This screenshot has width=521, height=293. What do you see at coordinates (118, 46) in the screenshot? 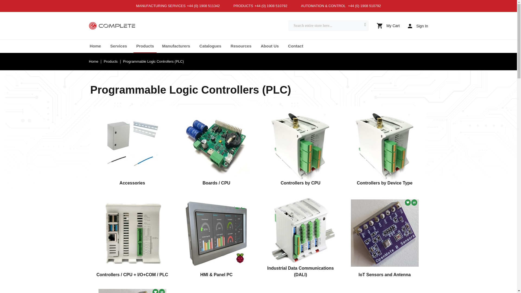
I see `Services` at bounding box center [118, 46].